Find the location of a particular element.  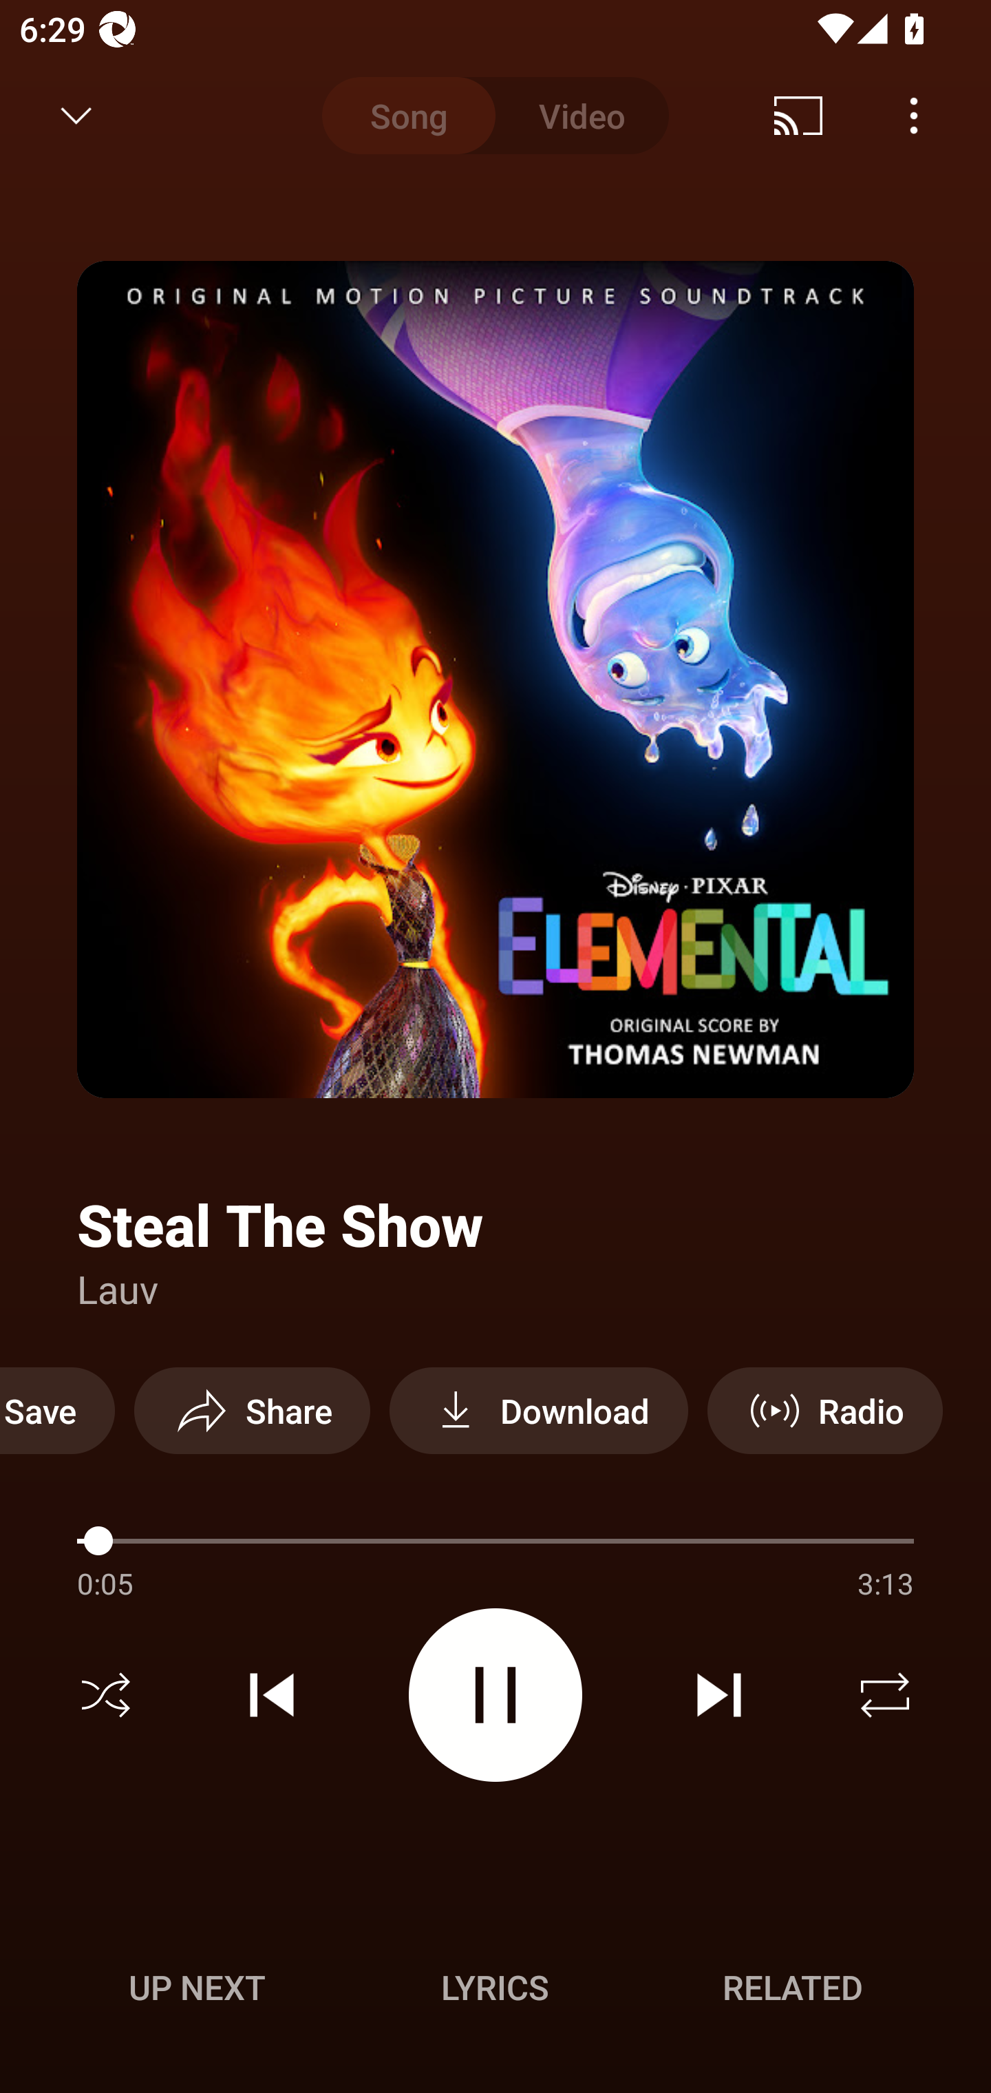

Radio is located at coordinates (824, 1410).